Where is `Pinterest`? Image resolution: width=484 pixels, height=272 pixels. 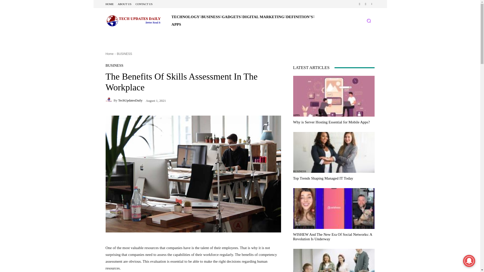 Pinterest is located at coordinates (372, 4).